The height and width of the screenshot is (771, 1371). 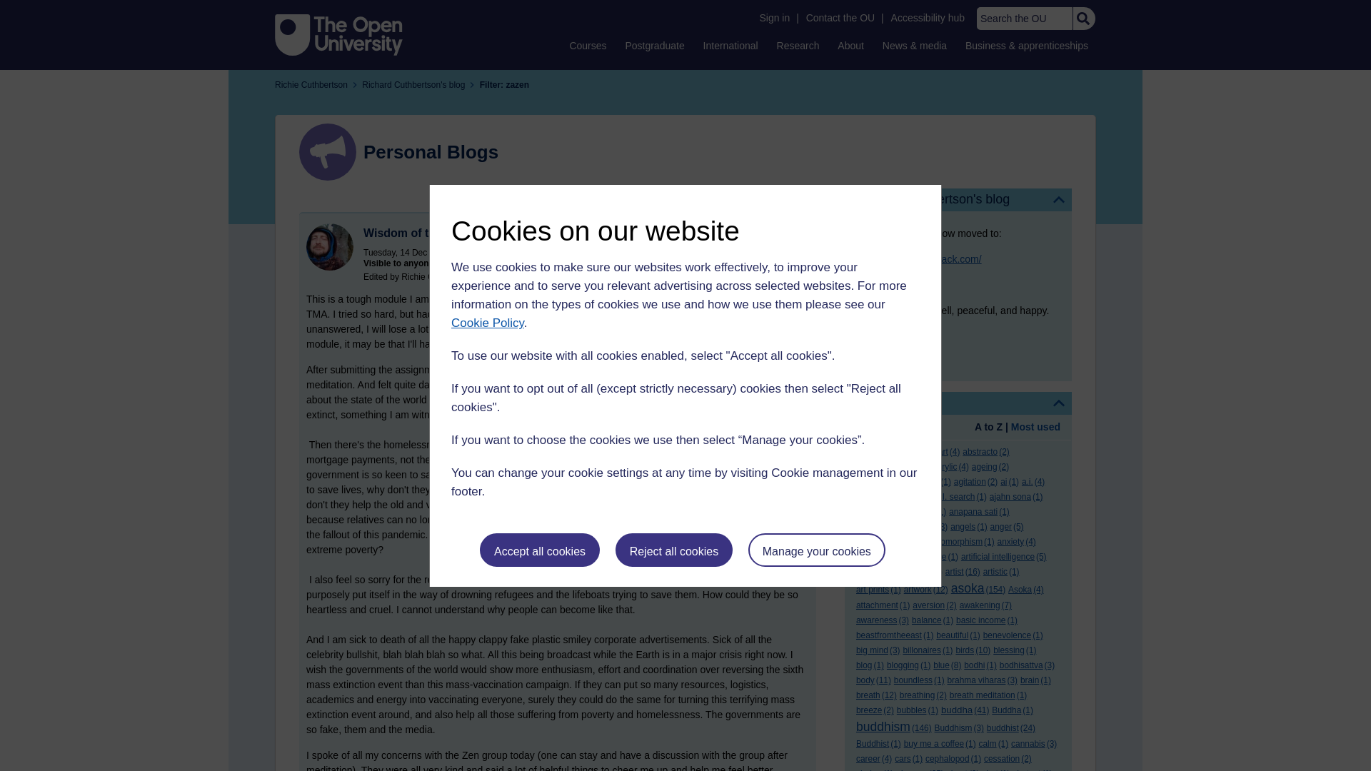 What do you see at coordinates (540, 550) in the screenshot?
I see `Accept all cookies` at bounding box center [540, 550].